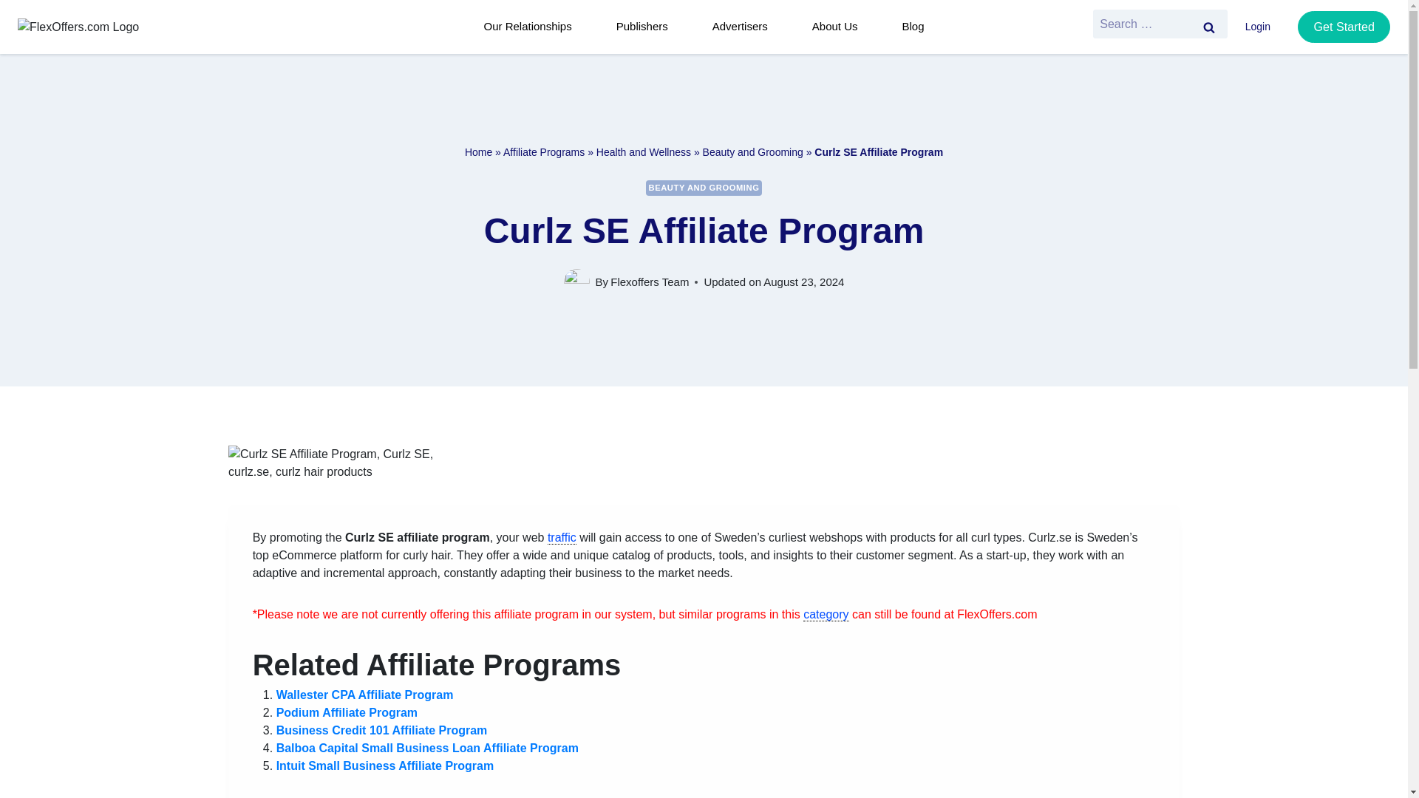  Describe the element at coordinates (752, 151) in the screenshot. I see `Beauty and Grooming` at that location.